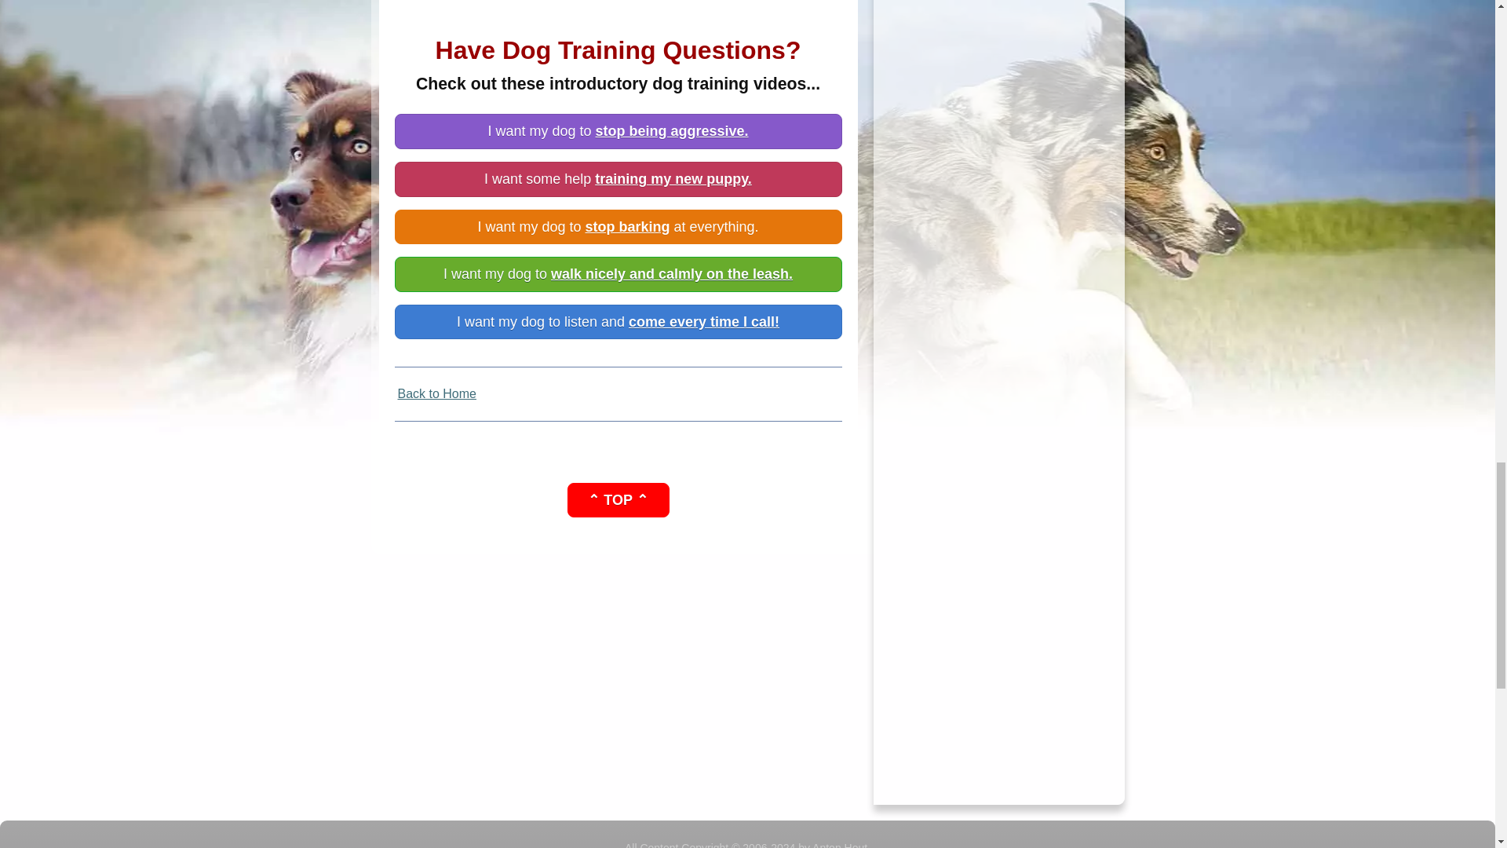 The image size is (1507, 848). Describe the element at coordinates (998, 131) in the screenshot. I see `Check out our new Amazon Store` at that location.